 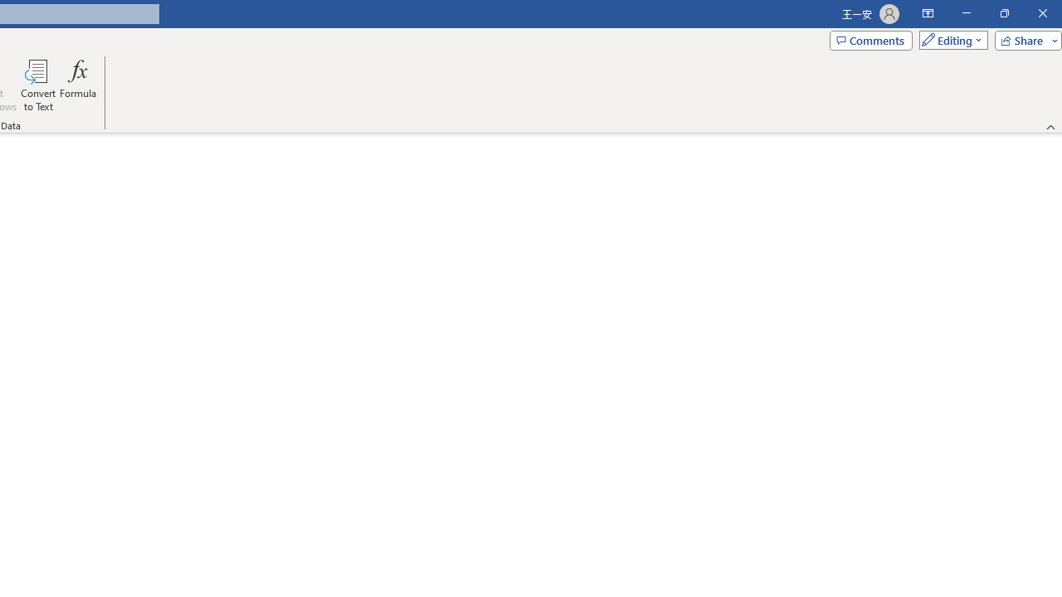 I want to click on Convert to Text..., so click(x=38, y=85).